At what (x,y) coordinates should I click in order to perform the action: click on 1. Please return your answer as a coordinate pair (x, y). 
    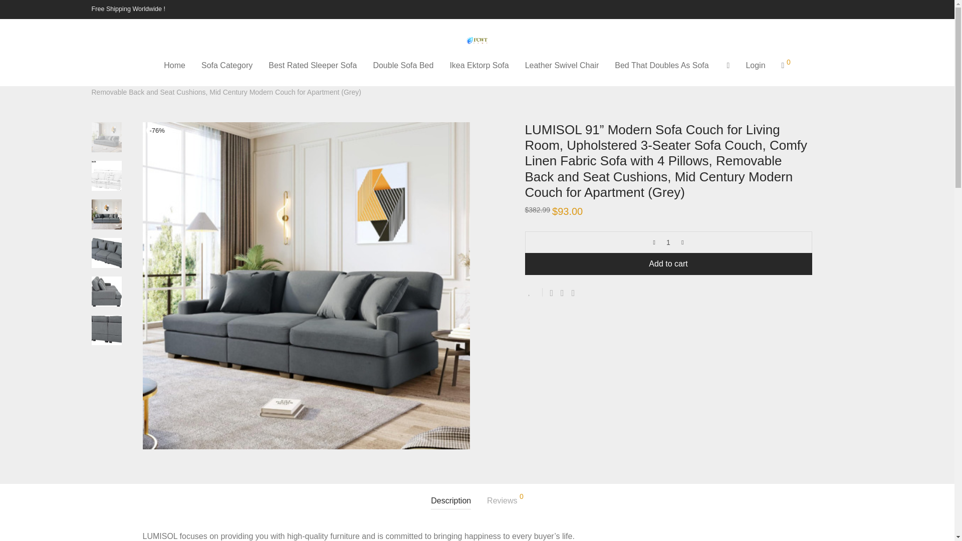
    Looking at the image, I should click on (668, 242).